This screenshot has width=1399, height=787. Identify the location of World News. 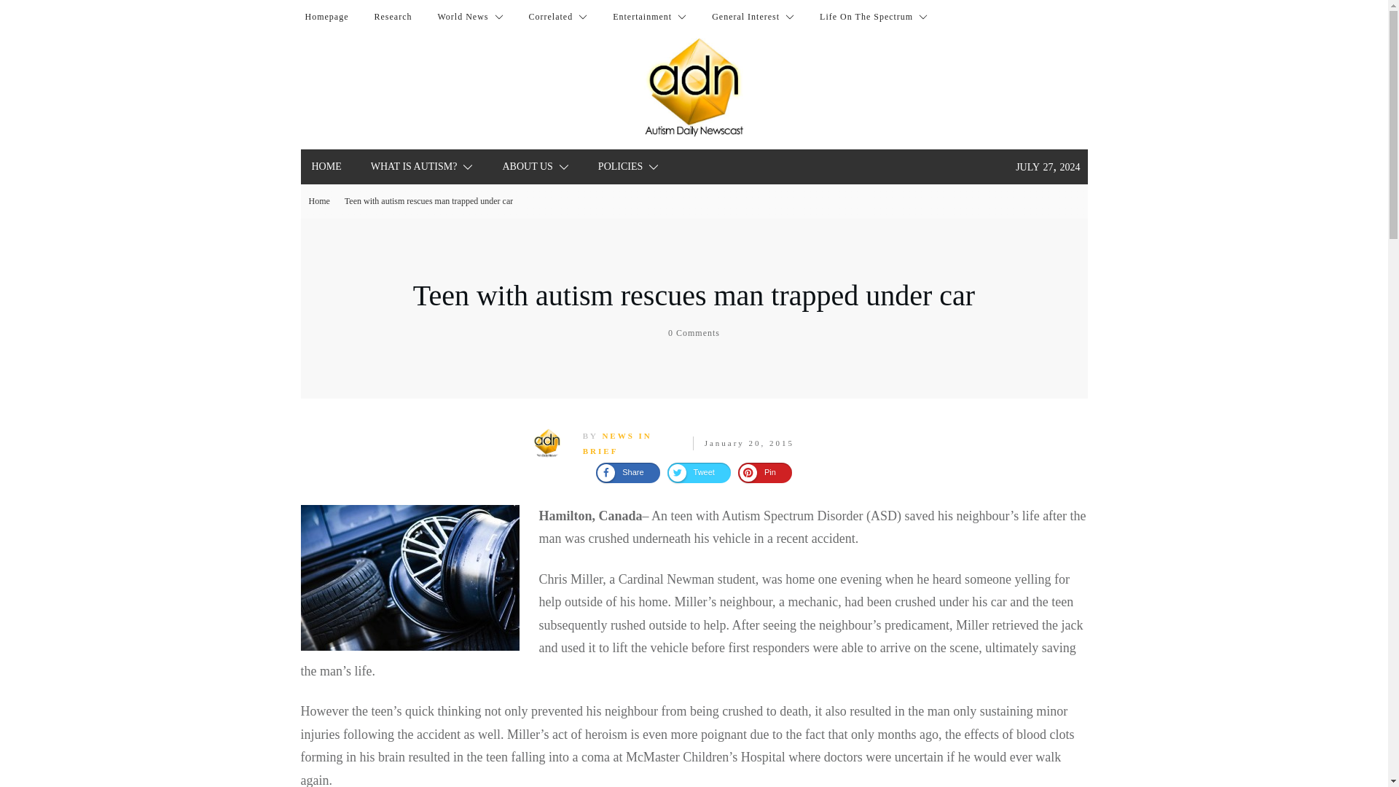
(469, 16).